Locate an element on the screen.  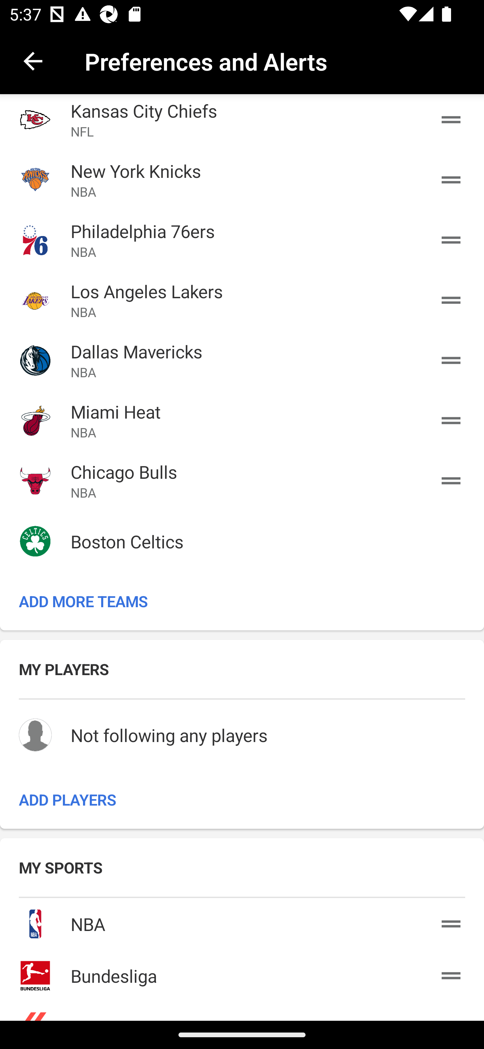
back.button is located at coordinates (33, 61).